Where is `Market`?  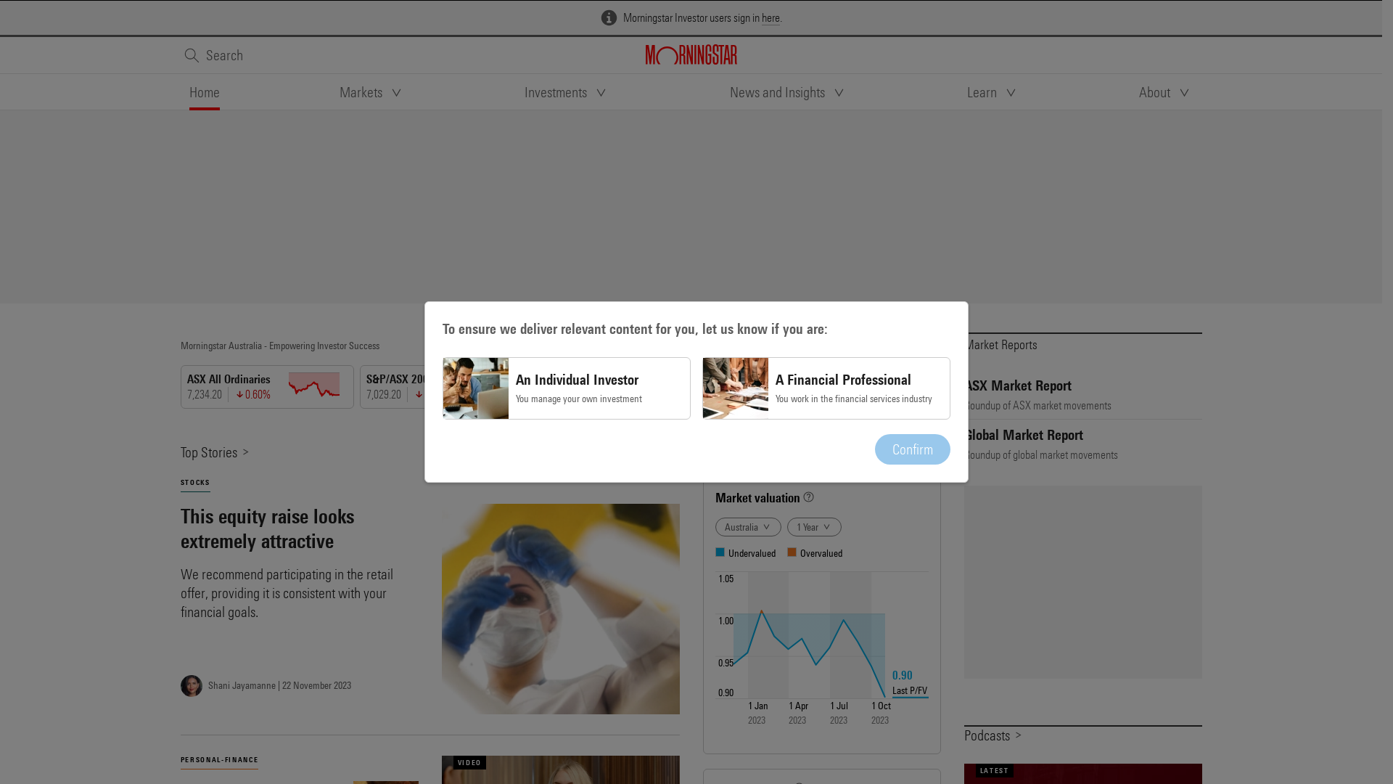 Market is located at coordinates (728, 452).